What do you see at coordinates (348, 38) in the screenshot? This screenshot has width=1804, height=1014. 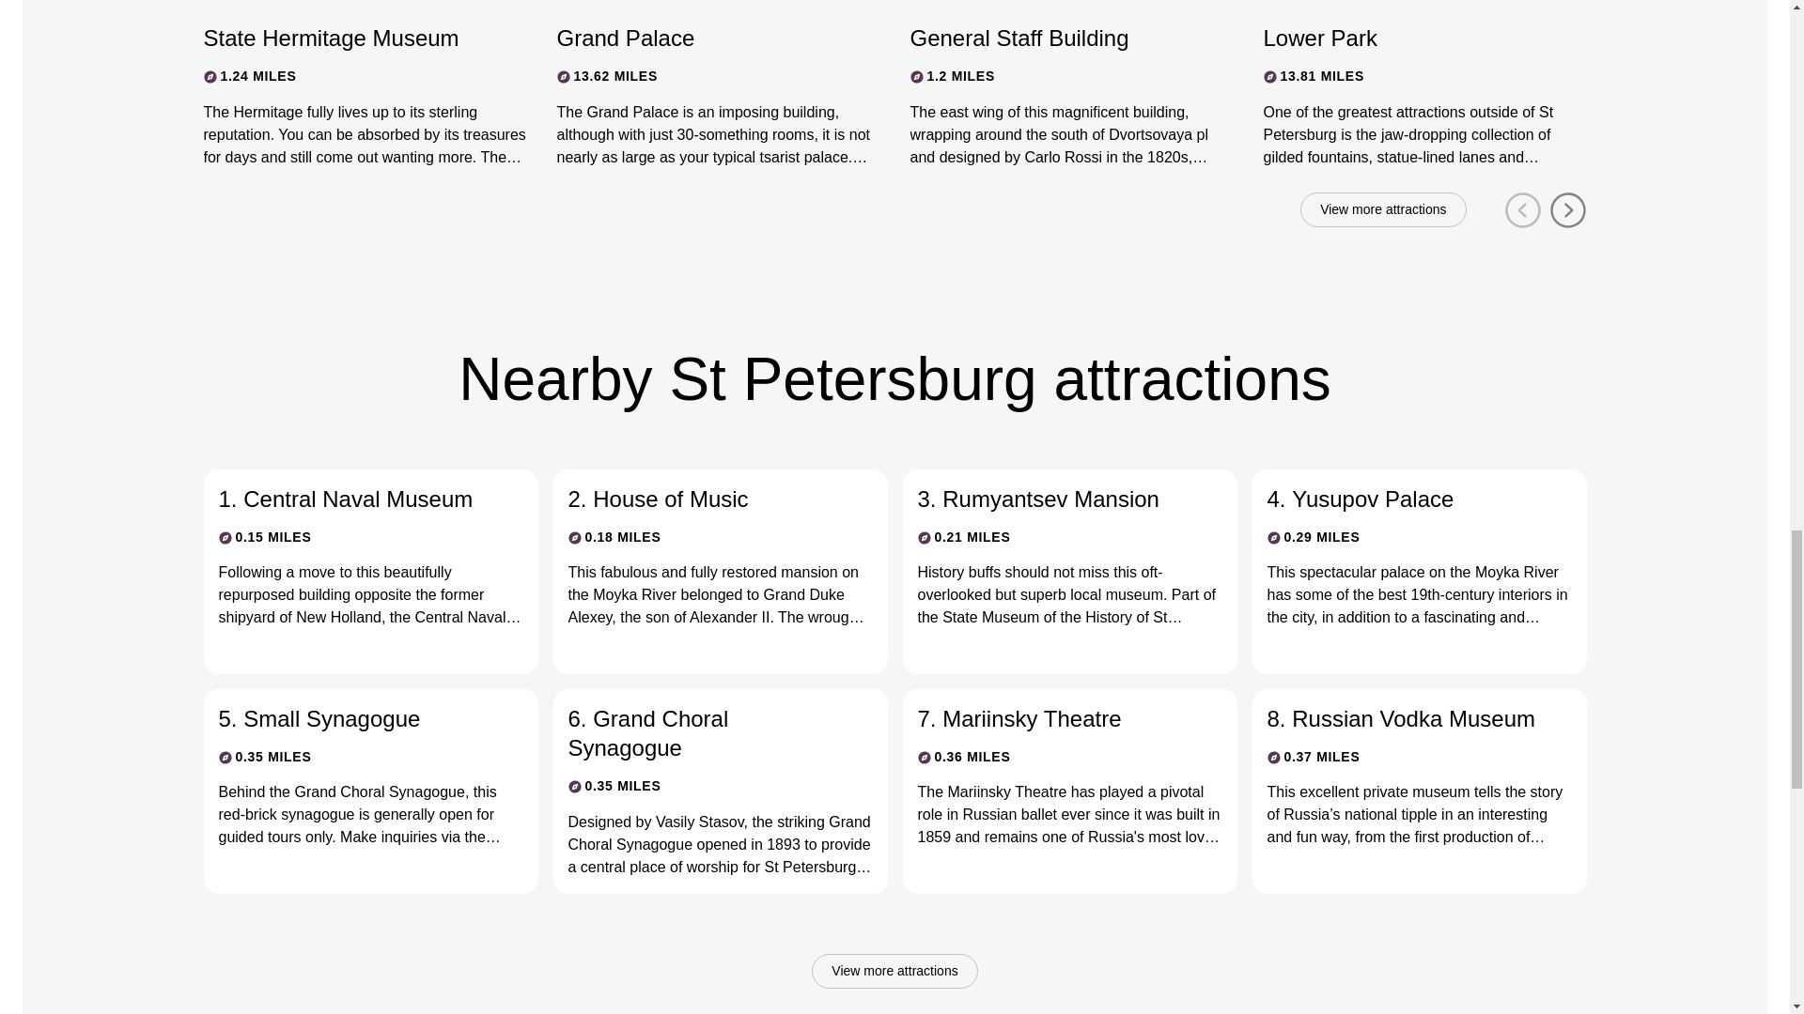 I see `State Hermitage Museum` at bounding box center [348, 38].